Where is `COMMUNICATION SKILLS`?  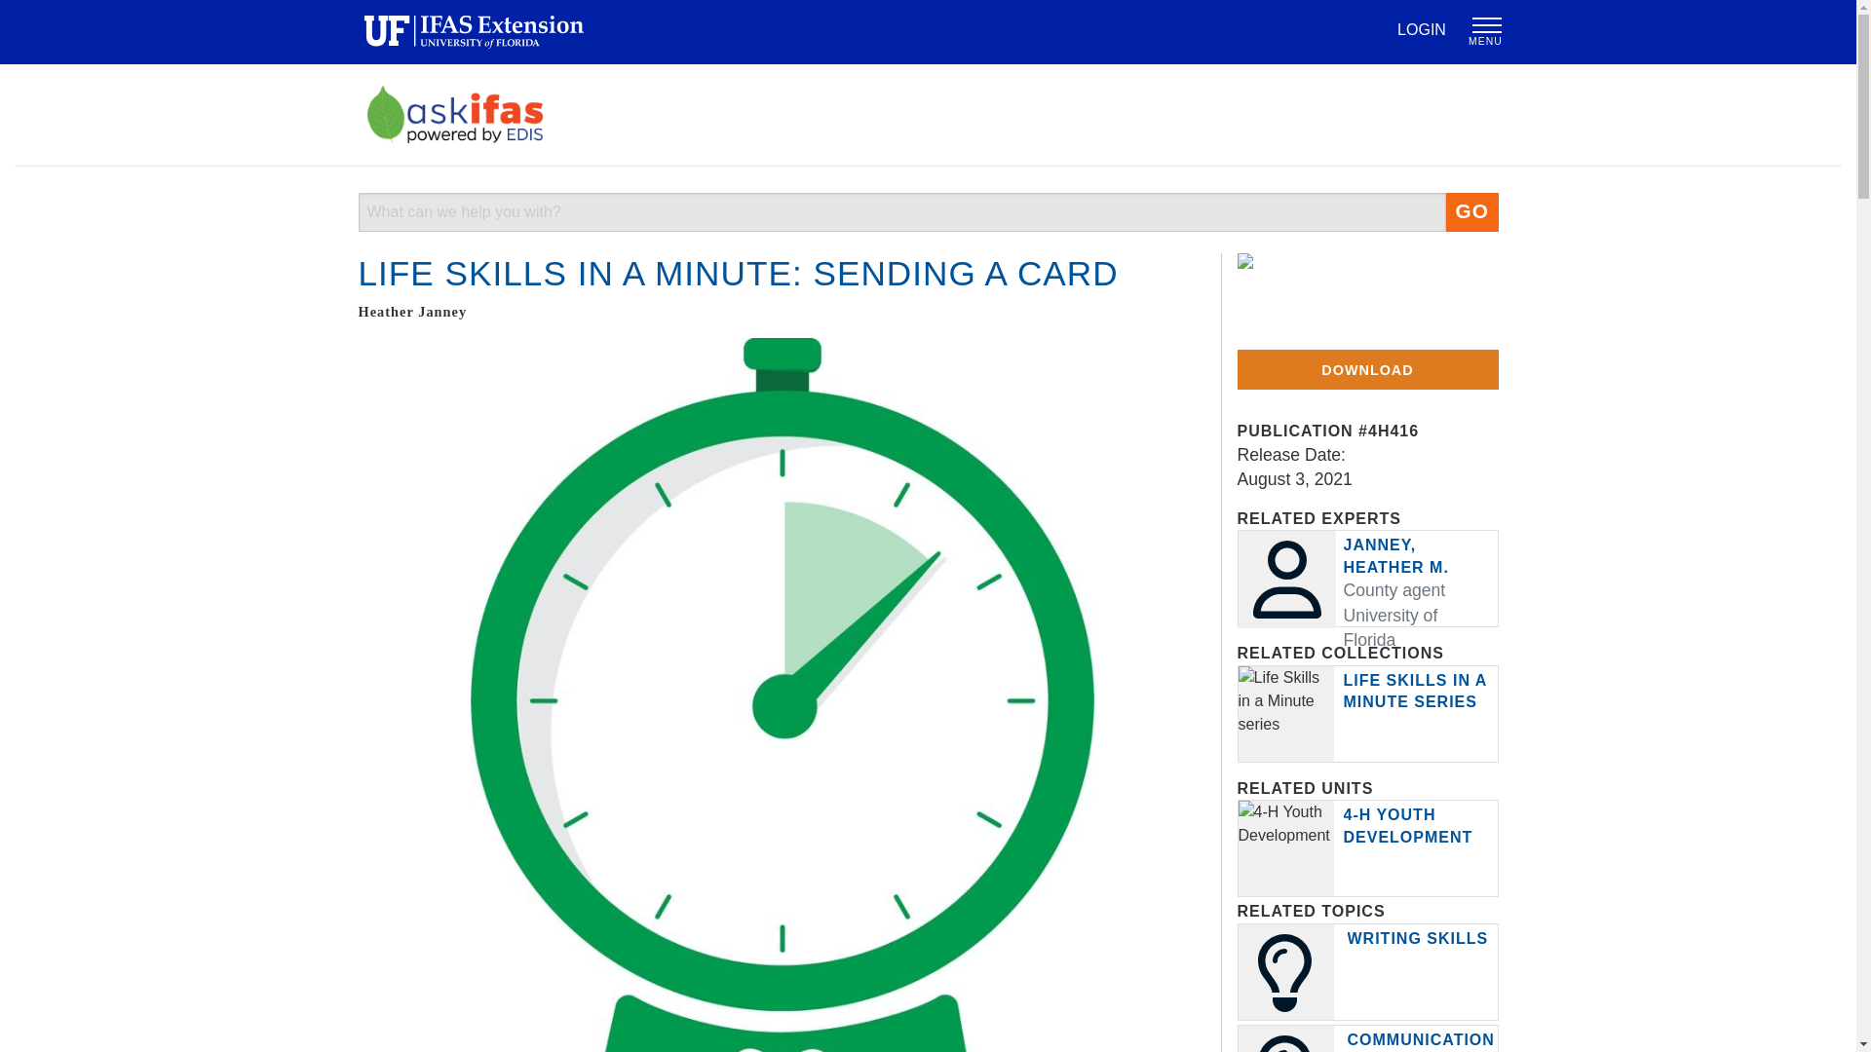 COMMUNICATION SKILLS is located at coordinates (1420, 1041).